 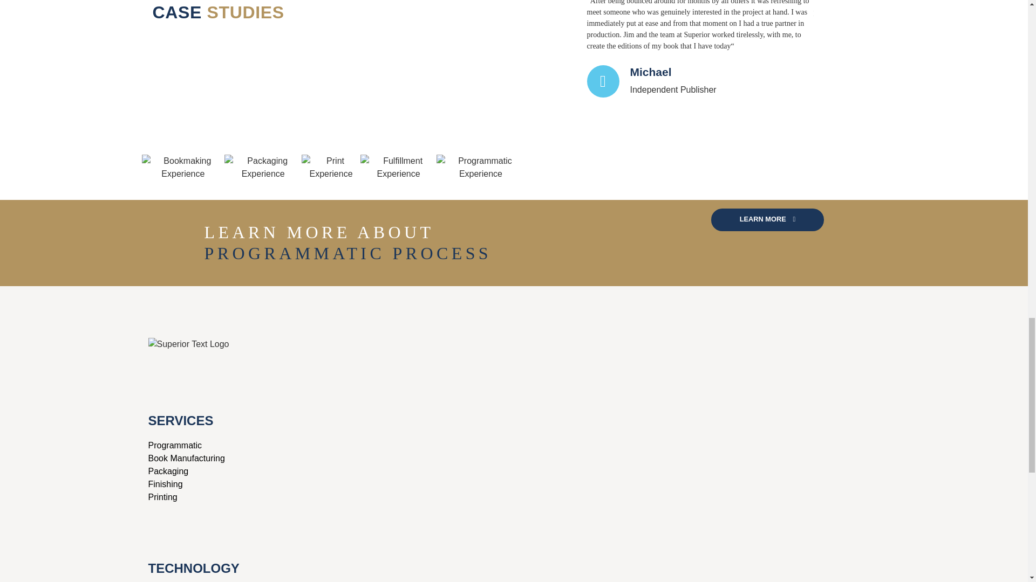 What do you see at coordinates (331, 167) in the screenshot?
I see `Print Experience` at bounding box center [331, 167].